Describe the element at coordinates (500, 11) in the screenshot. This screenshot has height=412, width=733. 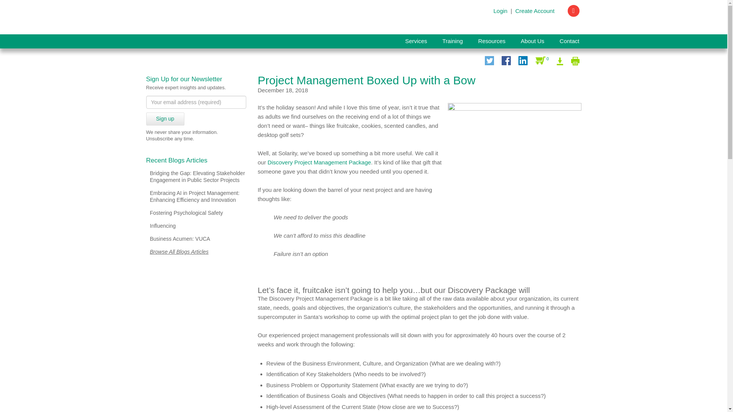
I see `Login` at that location.